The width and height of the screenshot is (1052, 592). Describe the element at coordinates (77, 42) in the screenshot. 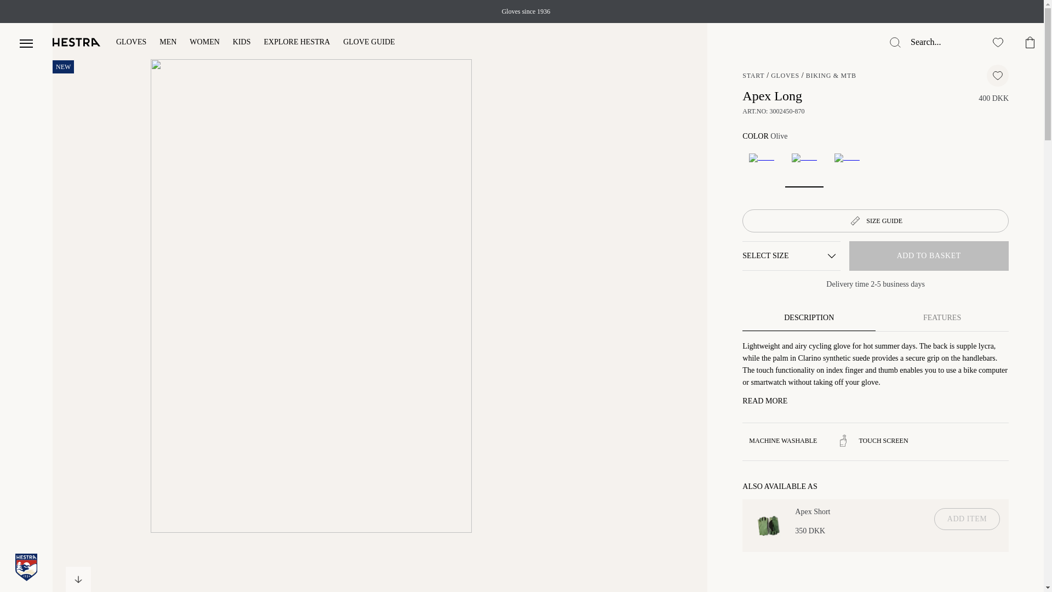

I see `Image displaying the Hestra logotype` at that location.